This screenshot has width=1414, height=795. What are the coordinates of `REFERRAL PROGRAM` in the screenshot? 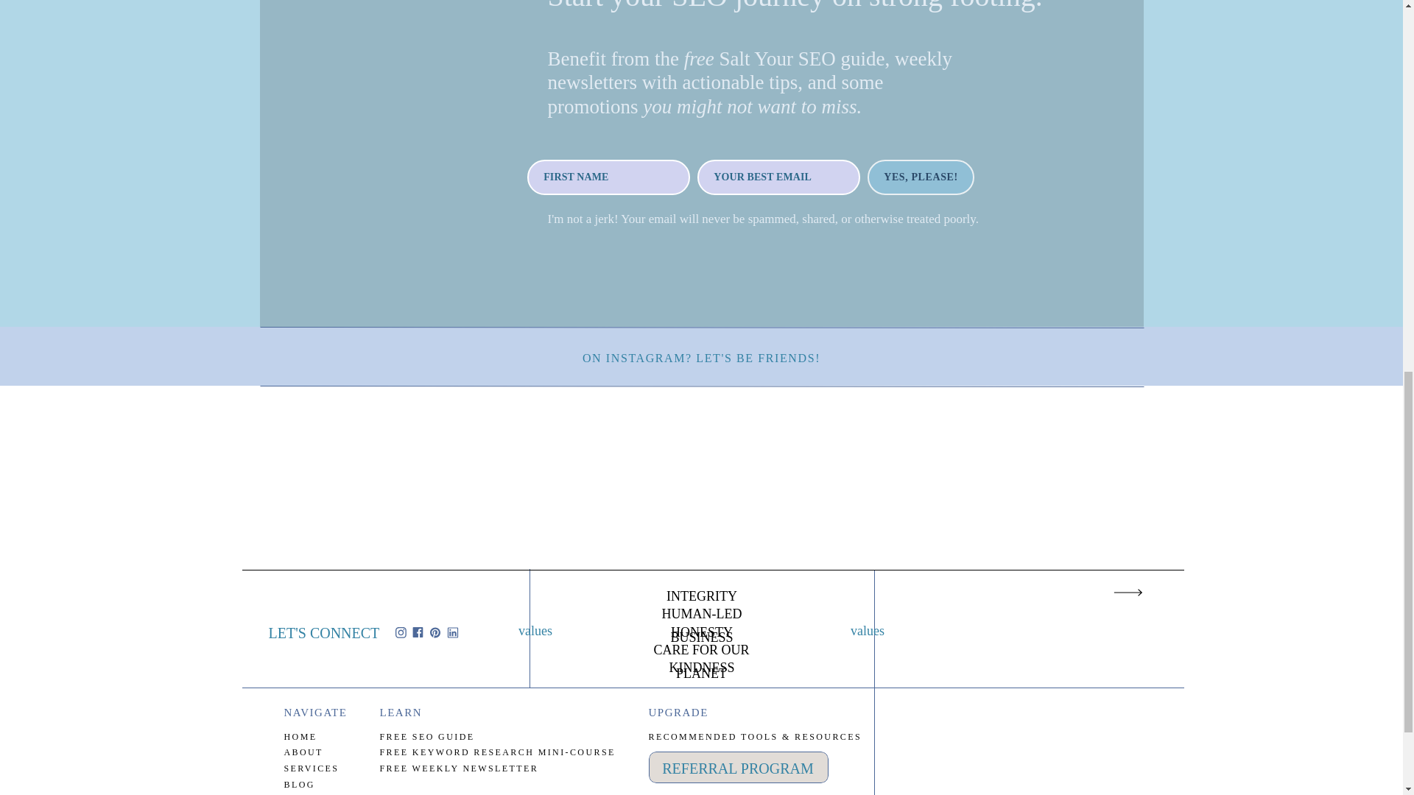 It's located at (738, 766).